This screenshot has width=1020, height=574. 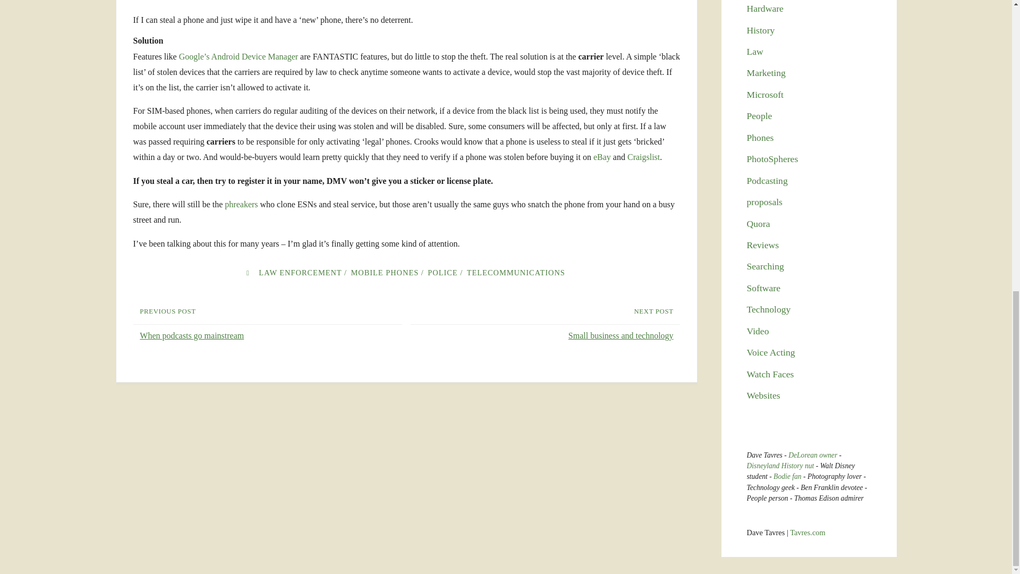 I want to click on Law, so click(x=754, y=51).